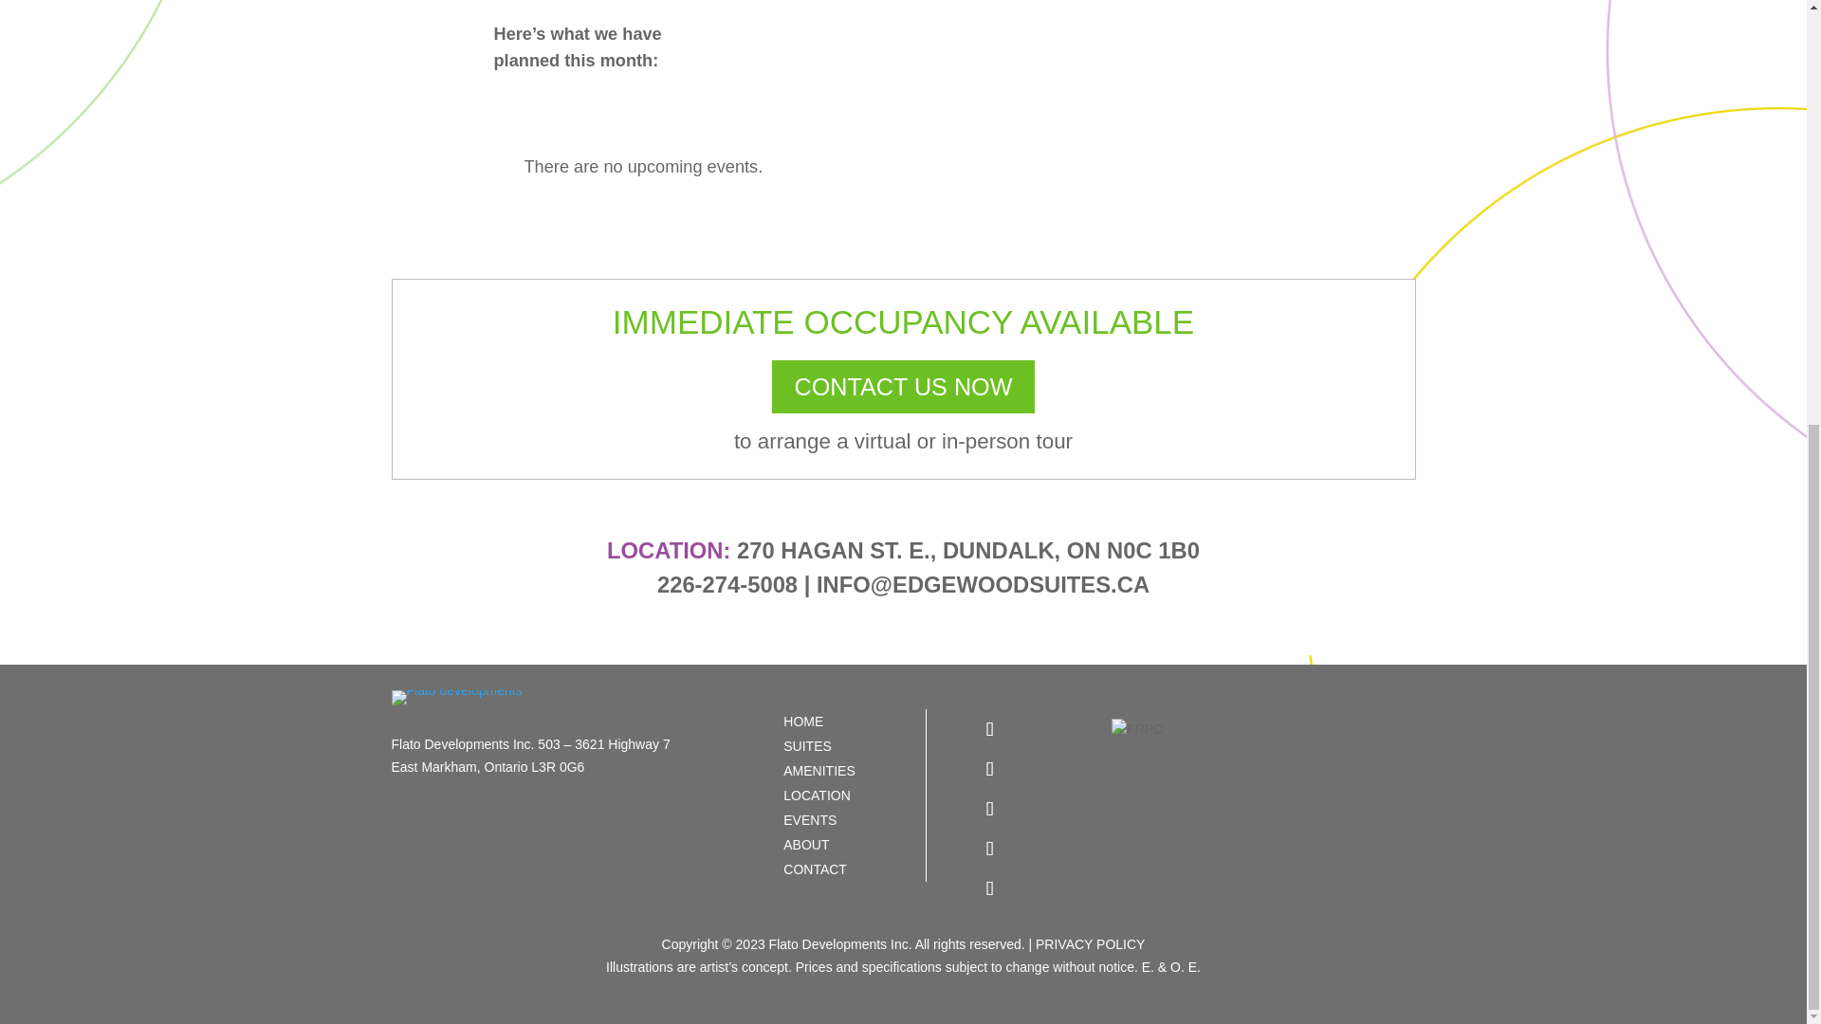 The height and width of the screenshot is (1024, 1821). What do you see at coordinates (848, 820) in the screenshot?
I see `EVENTS` at bounding box center [848, 820].